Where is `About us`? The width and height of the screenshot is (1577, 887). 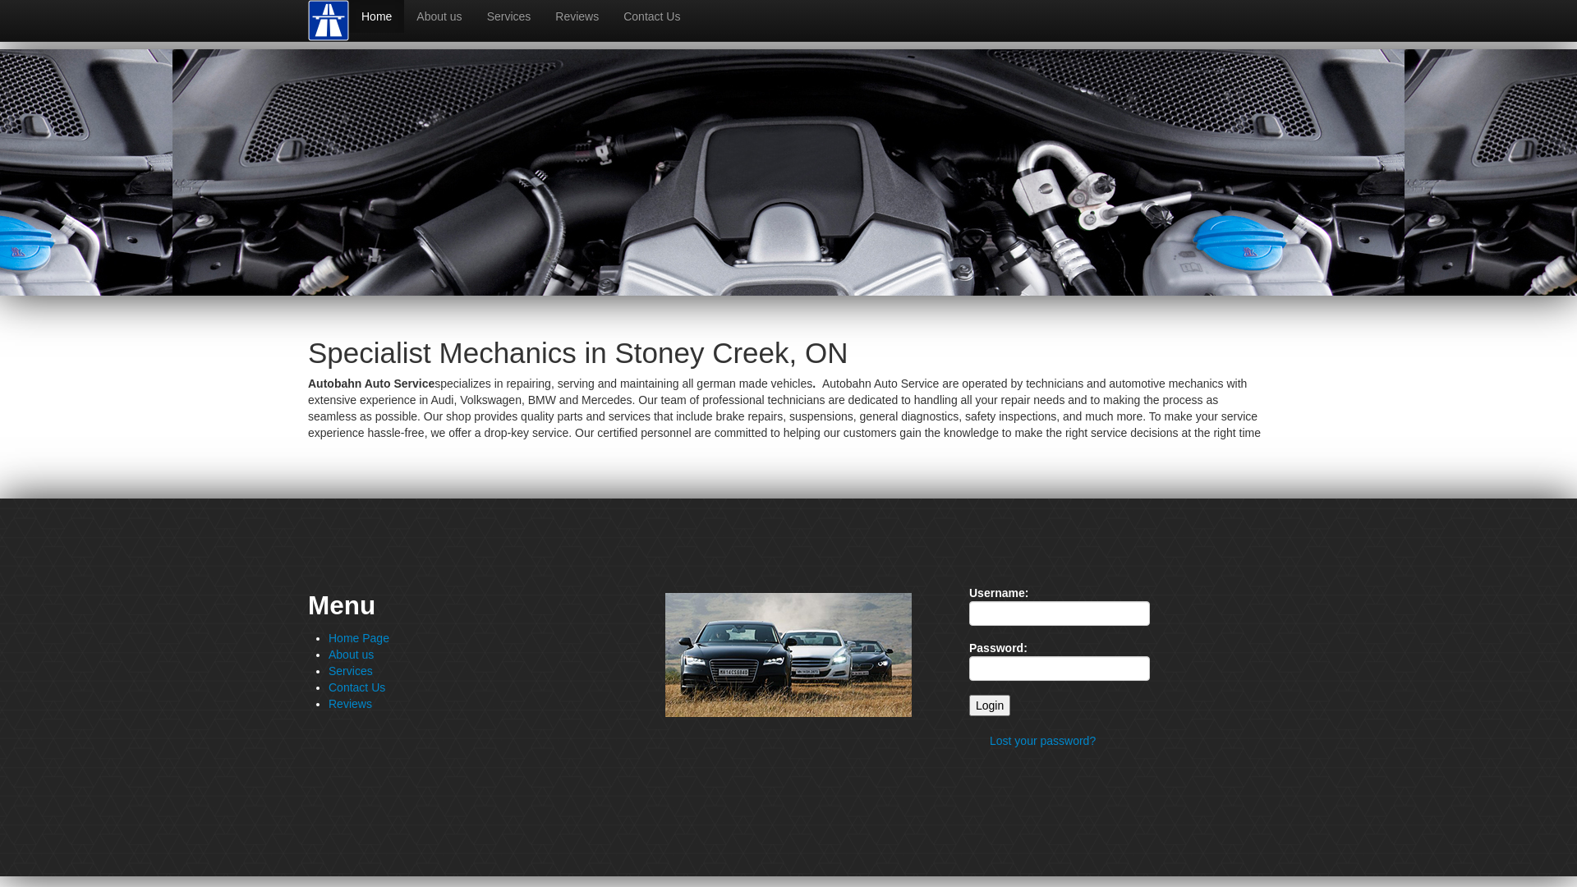 About us is located at coordinates (439, 16).